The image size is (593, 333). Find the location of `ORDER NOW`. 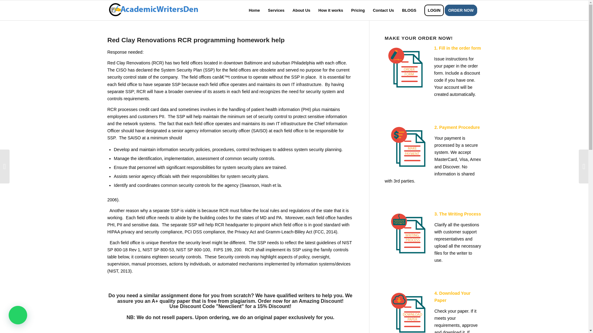

ORDER NOW is located at coordinates (463, 10).